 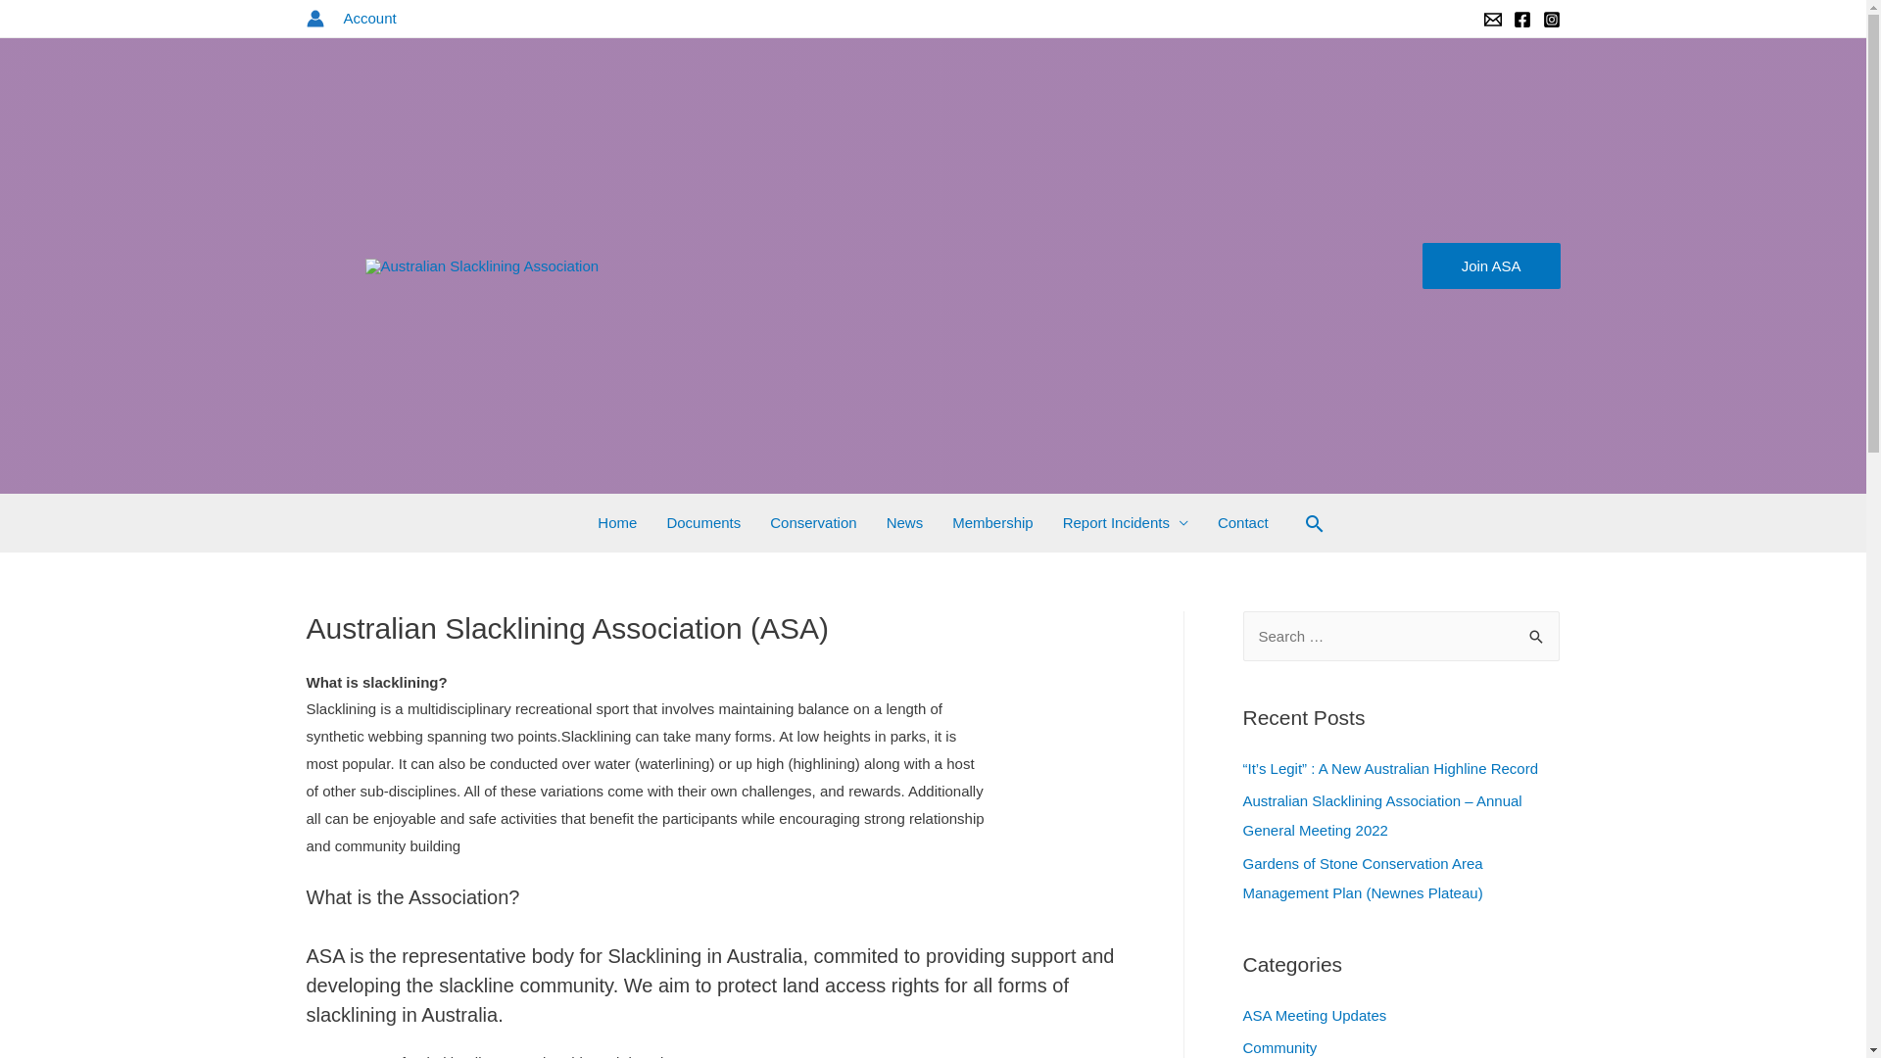 What do you see at coordinates (993, 523) in the screenshot?
I see `Membership` at bounding box center [993, 523].